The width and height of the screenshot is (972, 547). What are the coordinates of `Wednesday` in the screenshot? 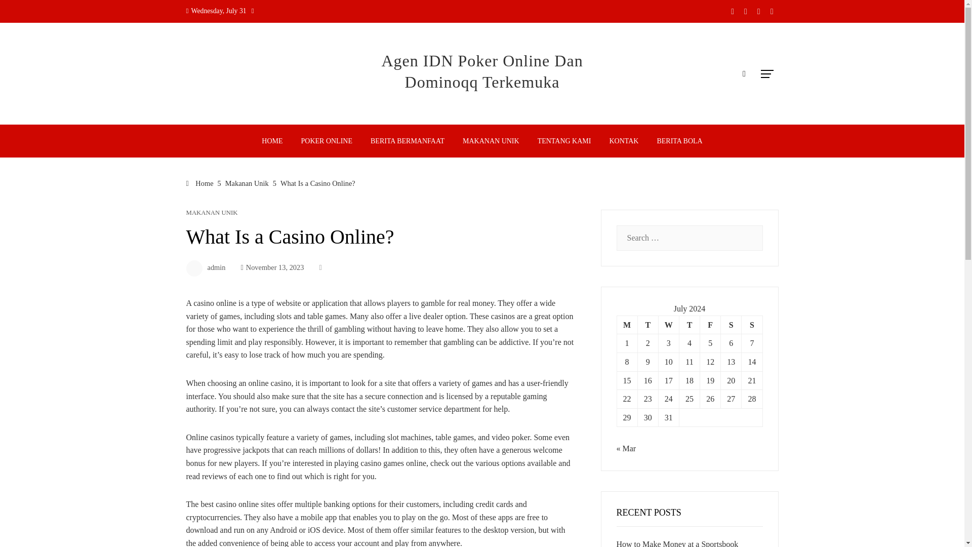 It's located at (668, 325).